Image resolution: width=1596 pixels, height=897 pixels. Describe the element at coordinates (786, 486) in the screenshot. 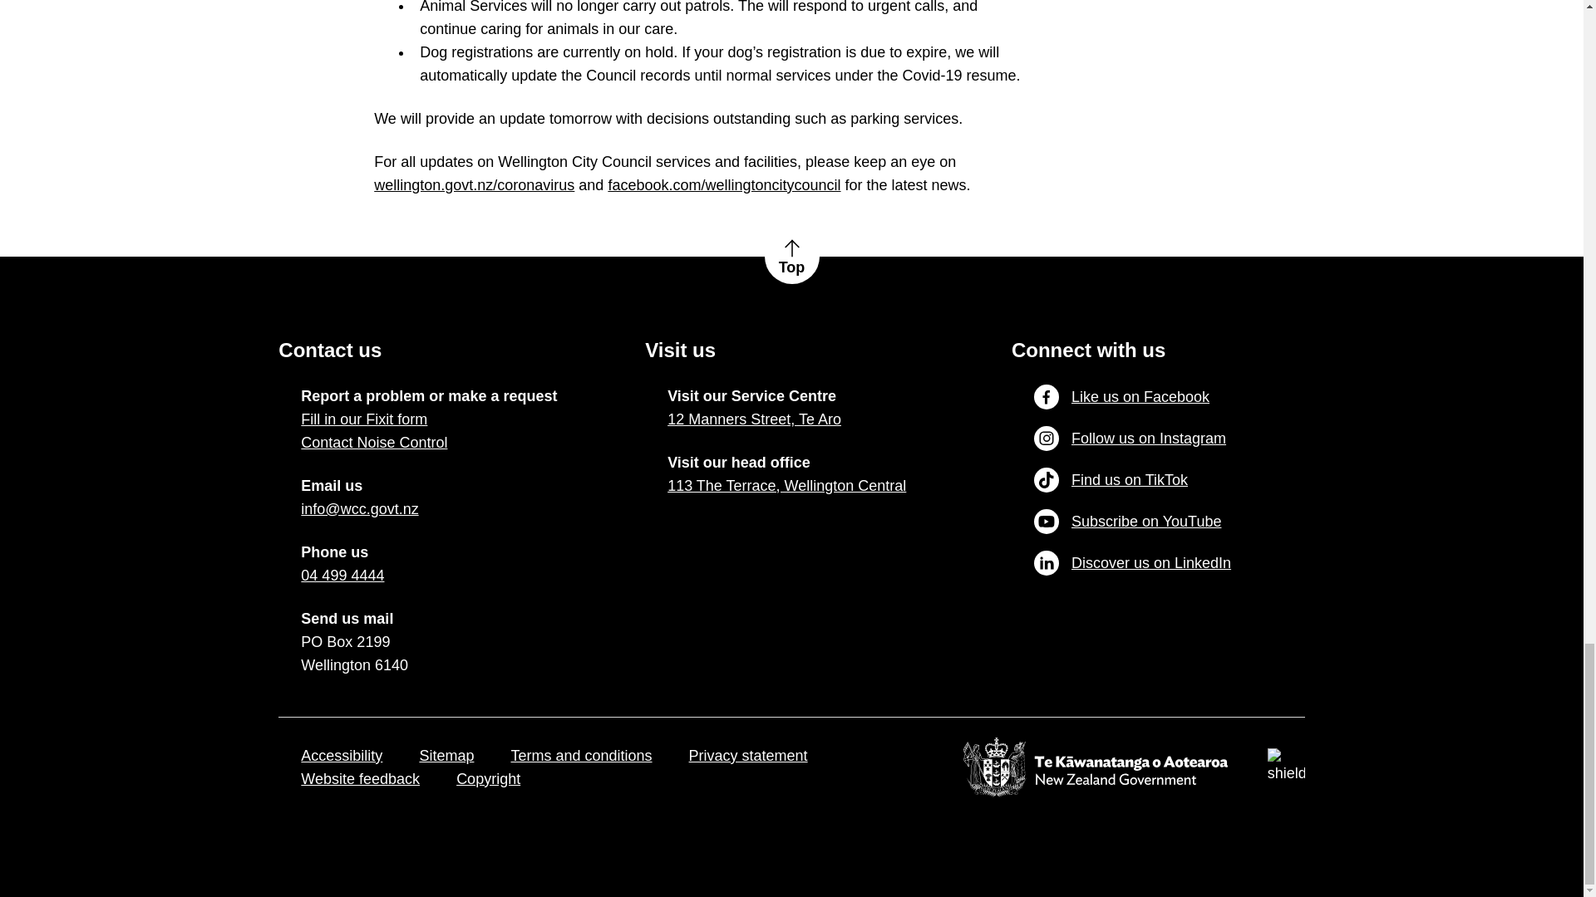

I see `Link opens in a new window` at that location.